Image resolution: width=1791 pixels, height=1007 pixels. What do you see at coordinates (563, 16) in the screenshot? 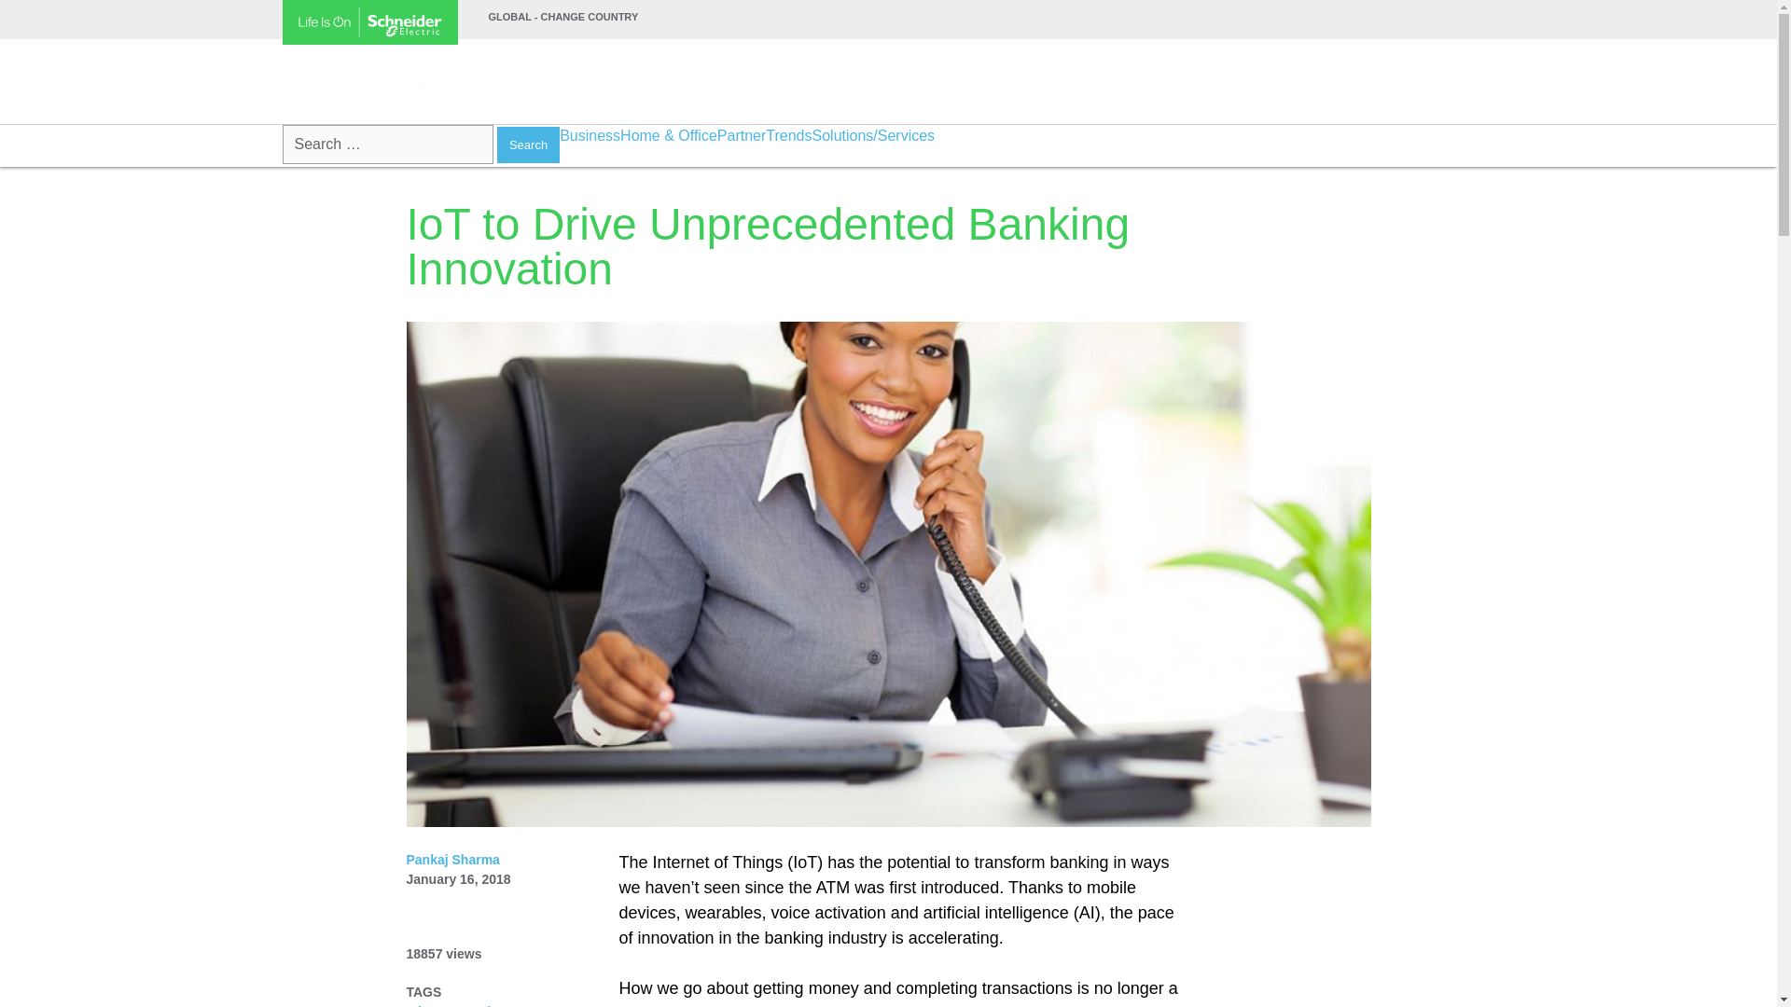
I see `GLOBAL - CHANGE COUNTRY` at bounding box center [563, 16].